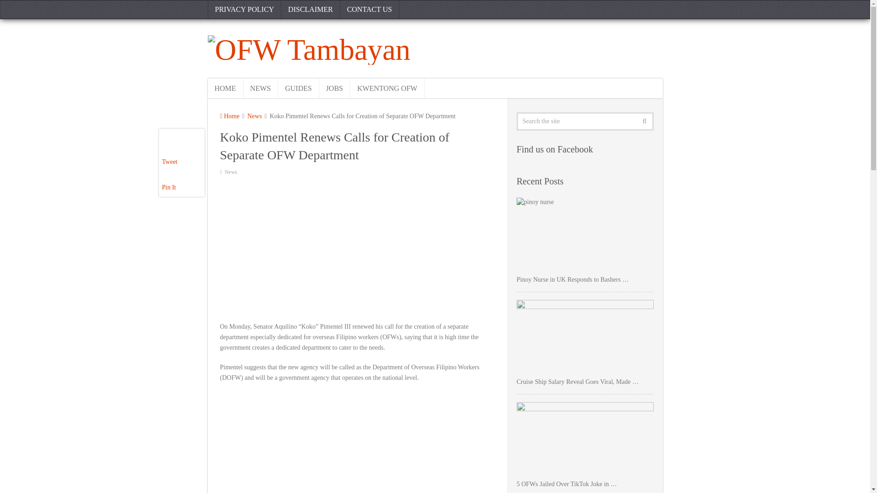 The width and height of the screenshot is (877, 493). I want to click on Tweet, so click(169, 162).